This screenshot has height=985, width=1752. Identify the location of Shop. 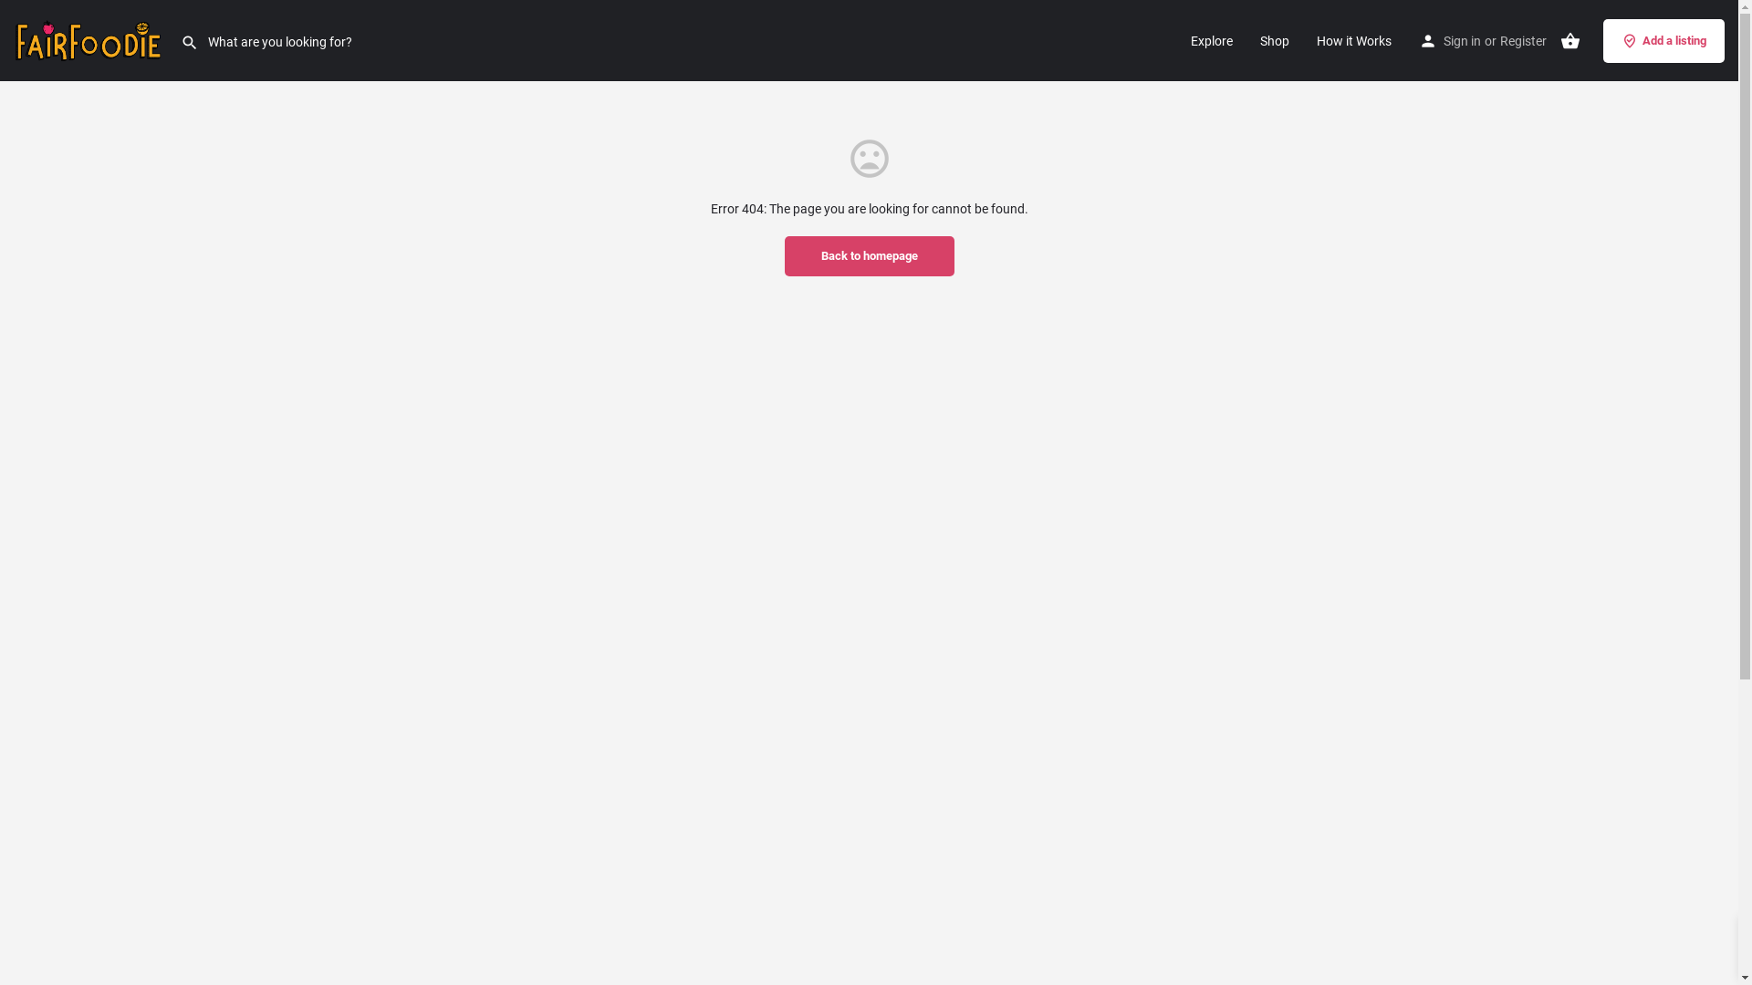
(1275, 40).